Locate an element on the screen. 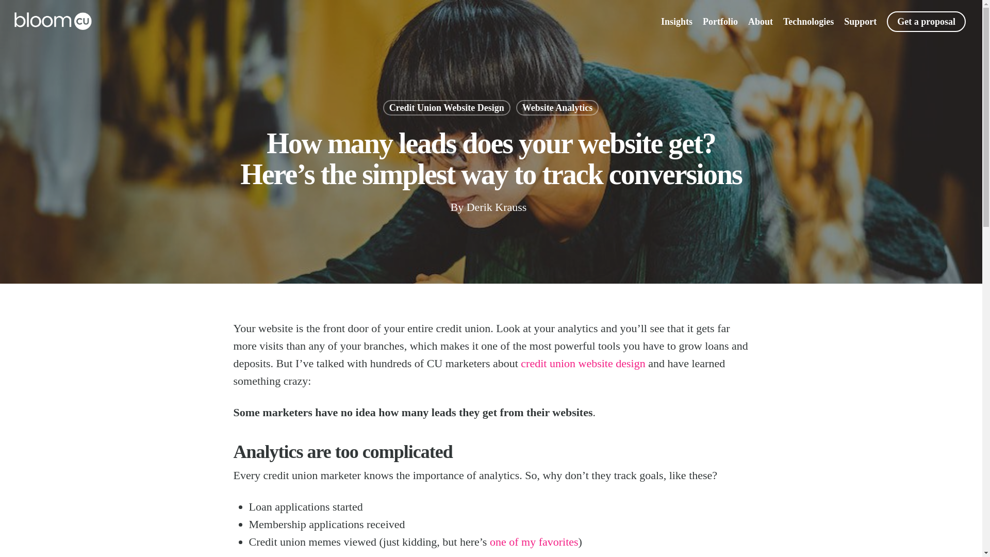  About is located at coordinates (761, 21).